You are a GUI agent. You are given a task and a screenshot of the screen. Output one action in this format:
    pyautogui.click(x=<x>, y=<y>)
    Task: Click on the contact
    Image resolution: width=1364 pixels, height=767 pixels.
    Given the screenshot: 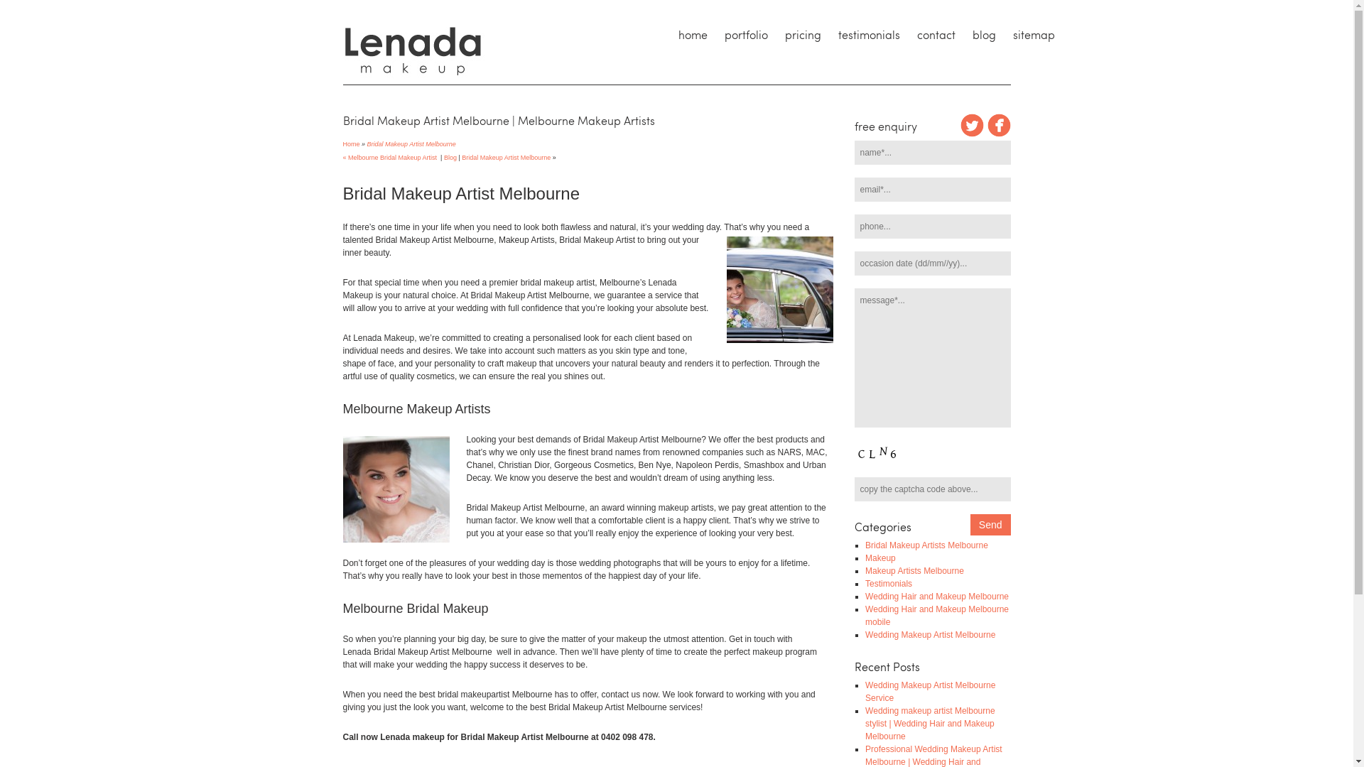 What is the action you would take?
    pyautogui.click(x=936, y=35)
    